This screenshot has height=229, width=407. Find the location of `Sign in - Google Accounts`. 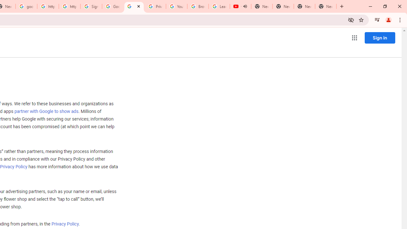

Sign in - Google Accounts is located at coordinates (91, 6).